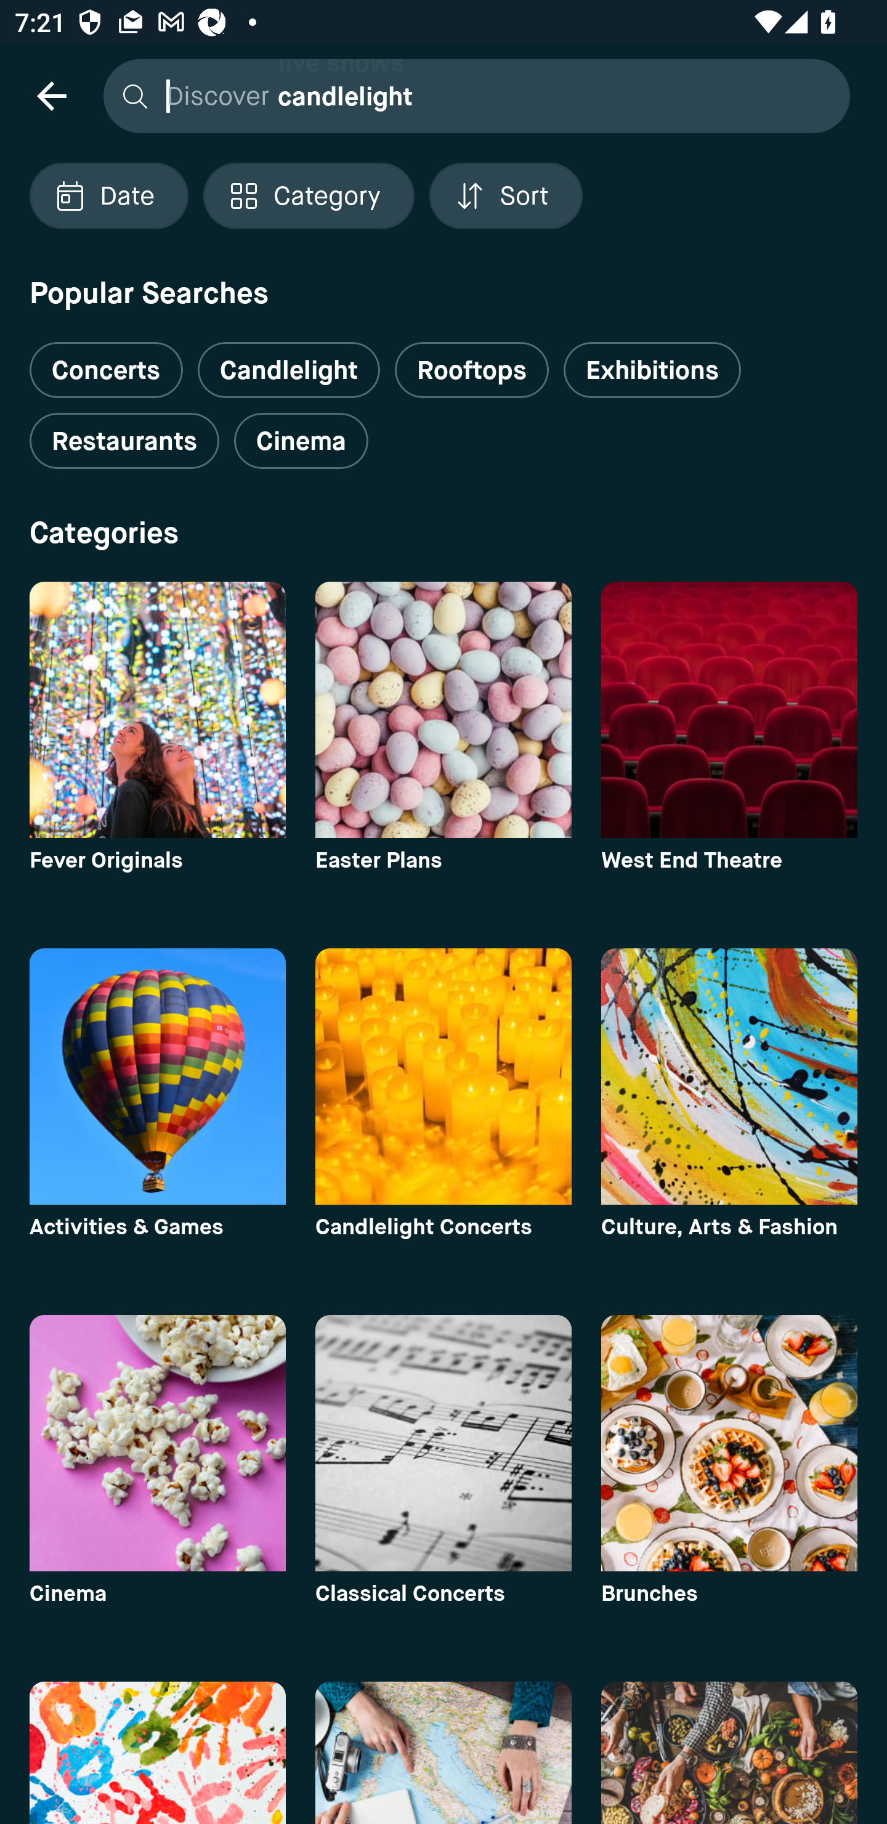  Describe the element at coordinates (106, 362) in the screenshot. I see `Concerts` at that location.